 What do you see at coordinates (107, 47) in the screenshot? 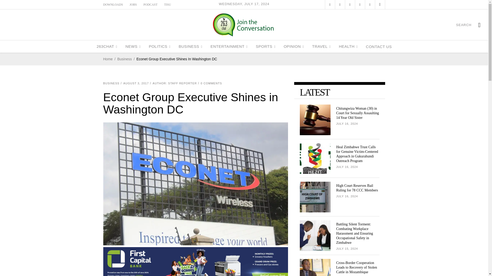
I see `263CHAT` at bounding box center [107, 47].